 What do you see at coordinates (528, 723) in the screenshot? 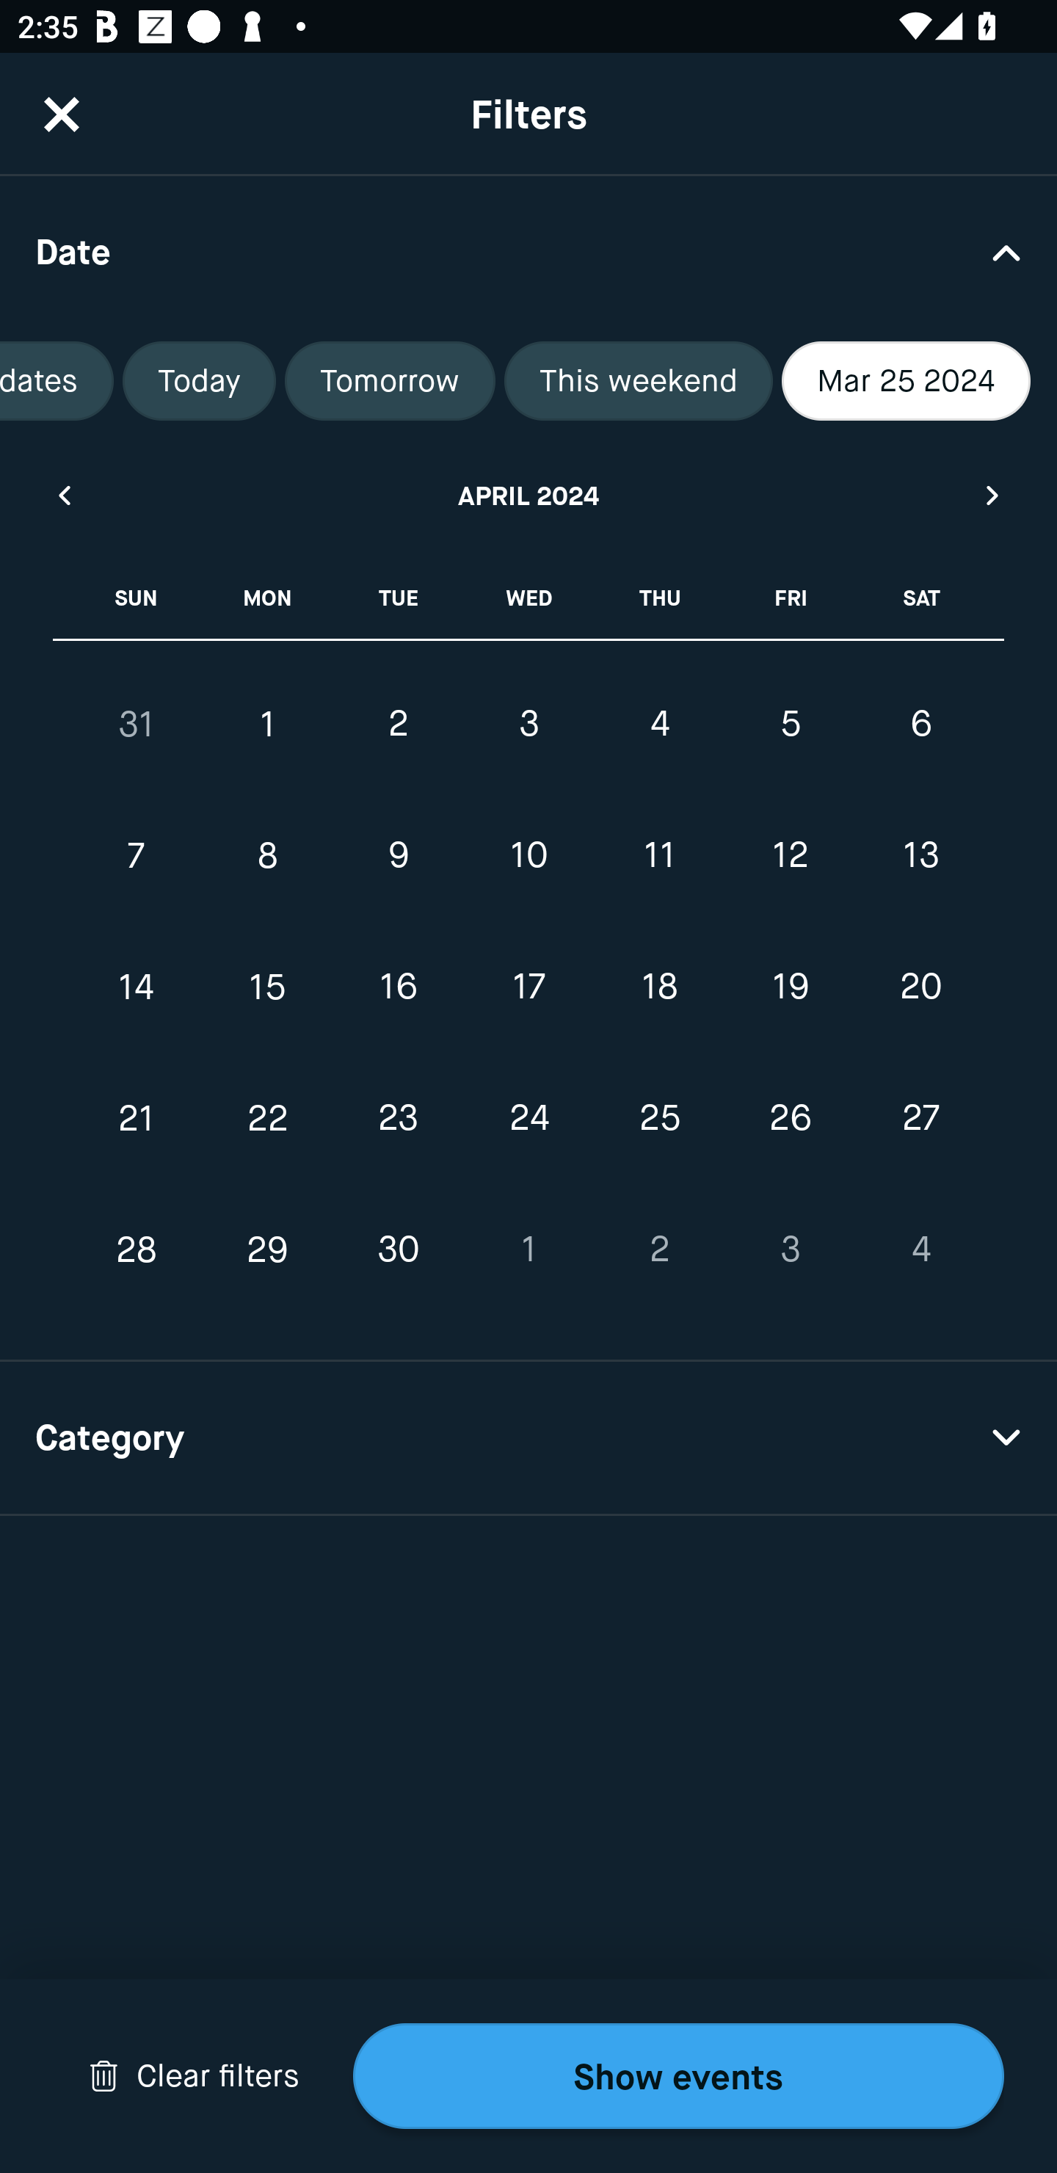
I see `3` at bounding box center [528, 723].